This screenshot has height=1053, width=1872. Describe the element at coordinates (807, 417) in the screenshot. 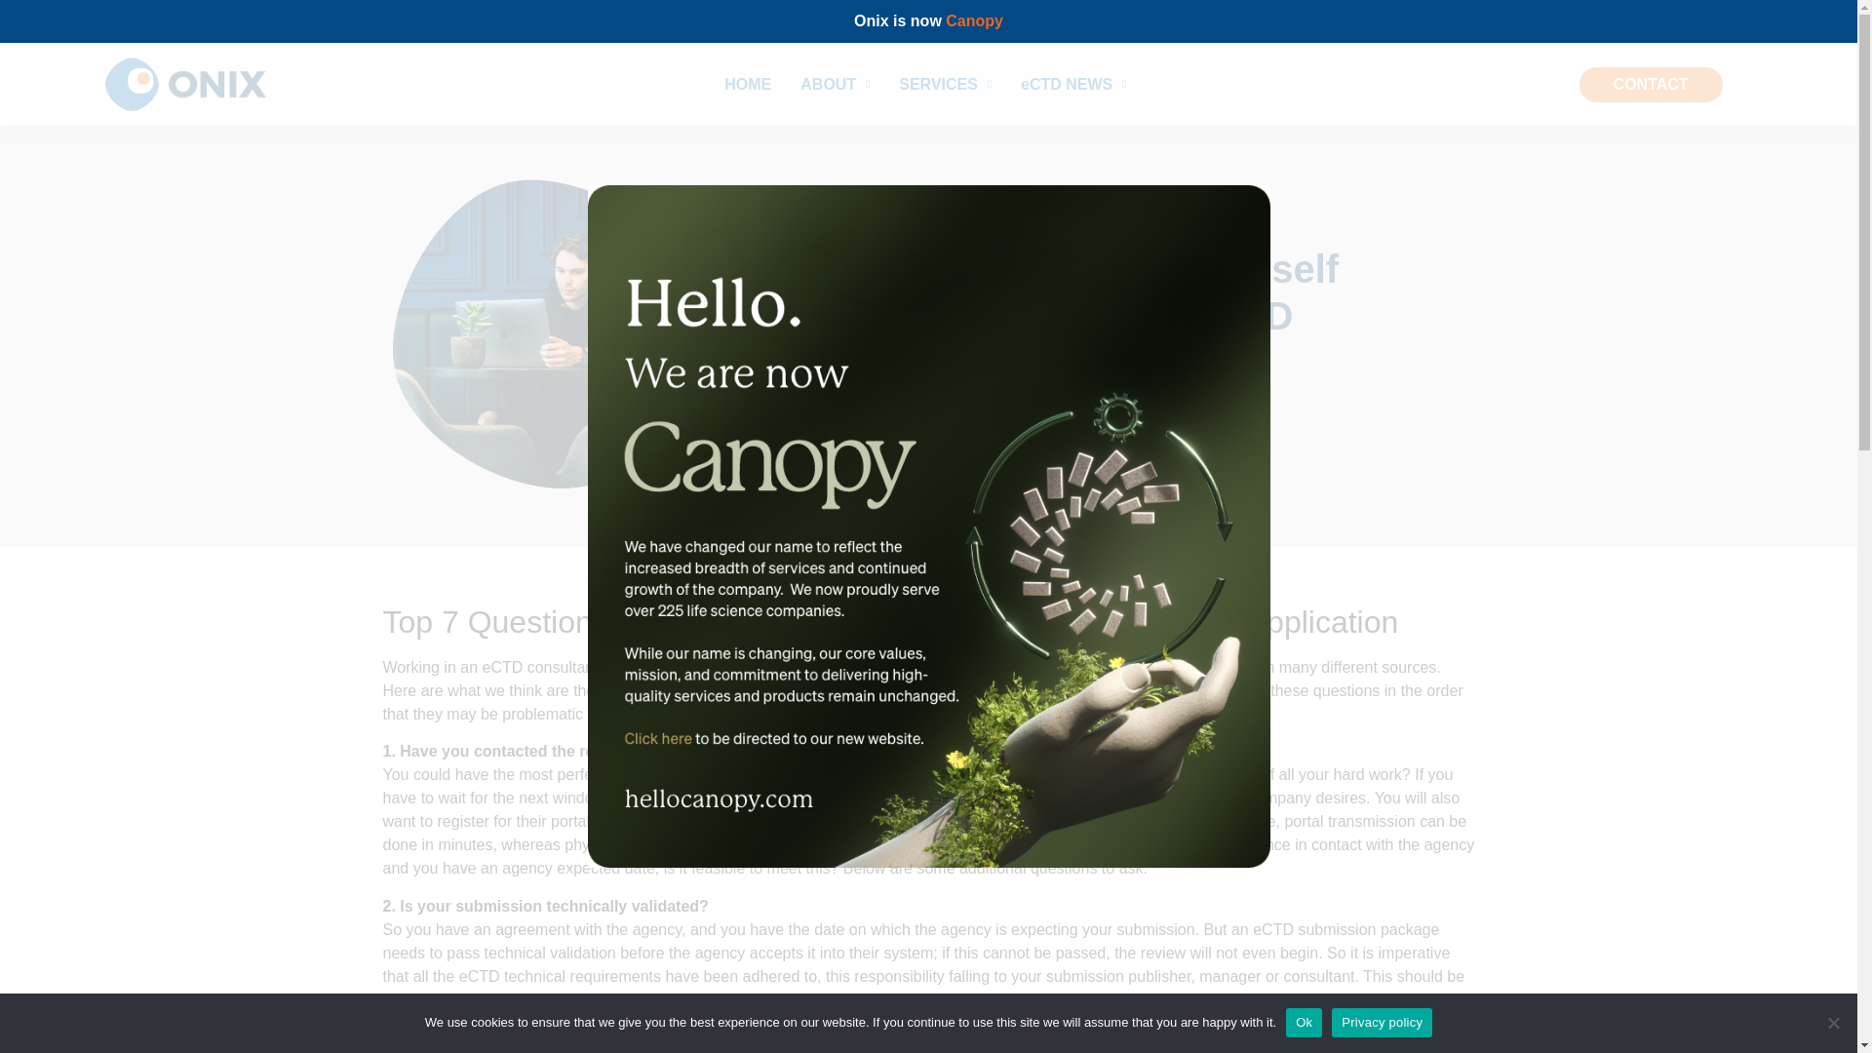

I see `10:40 AM` at that location.